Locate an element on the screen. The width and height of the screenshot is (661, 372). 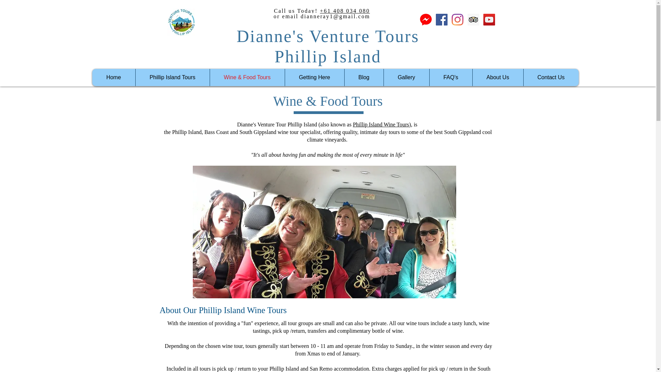
Dianne's Venture Tours is located at coordinates (328, 36).